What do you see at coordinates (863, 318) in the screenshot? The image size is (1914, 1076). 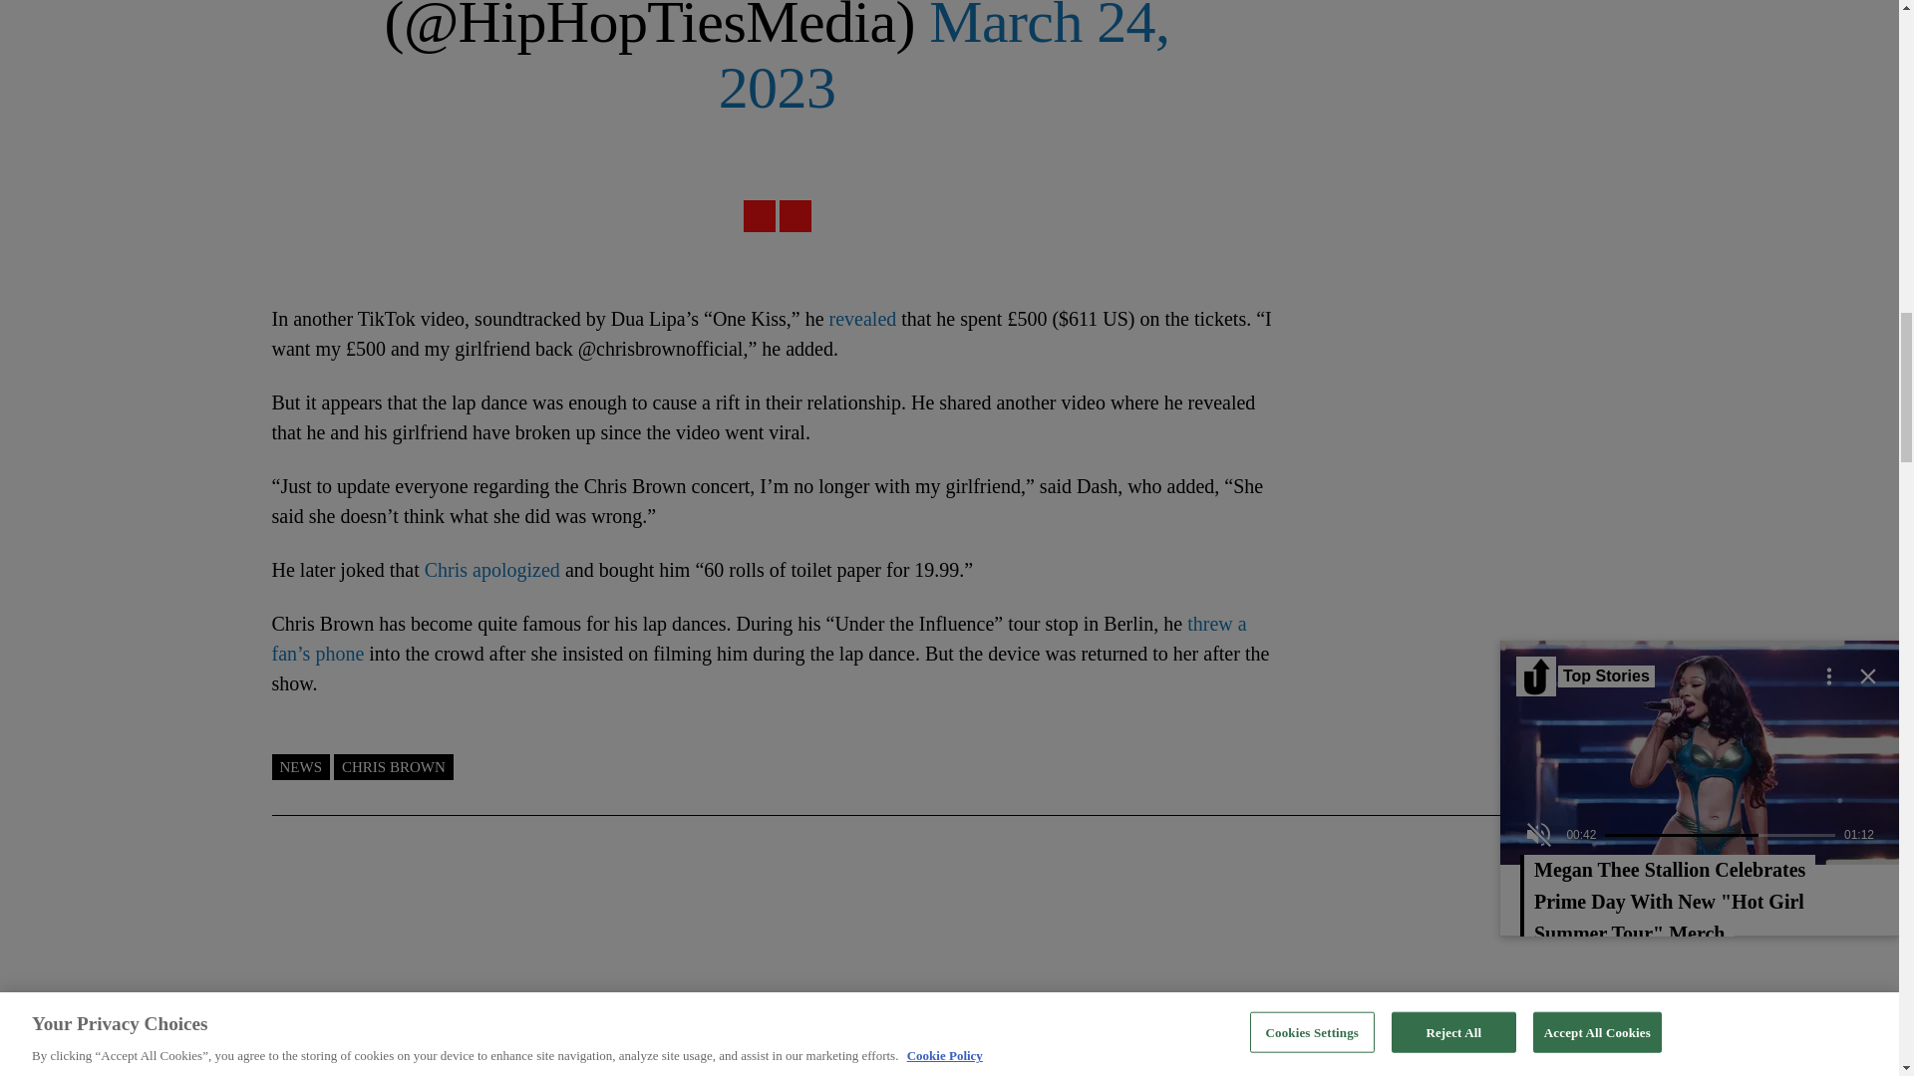 I see `revealed` at bounding box center [863, 318].